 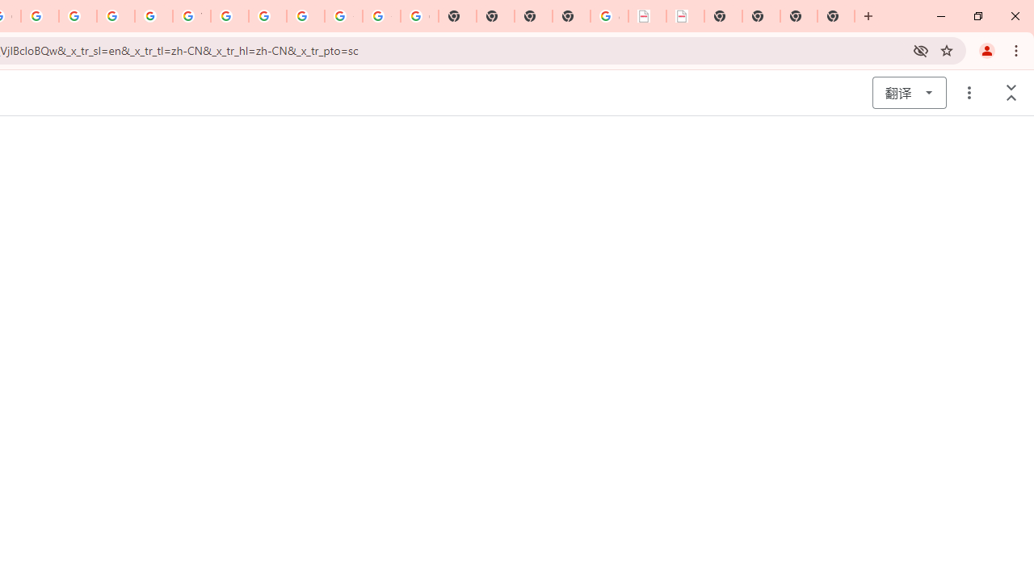 I want to click on Privacy Help Center - Policies Help, so click(x=39, y=16).